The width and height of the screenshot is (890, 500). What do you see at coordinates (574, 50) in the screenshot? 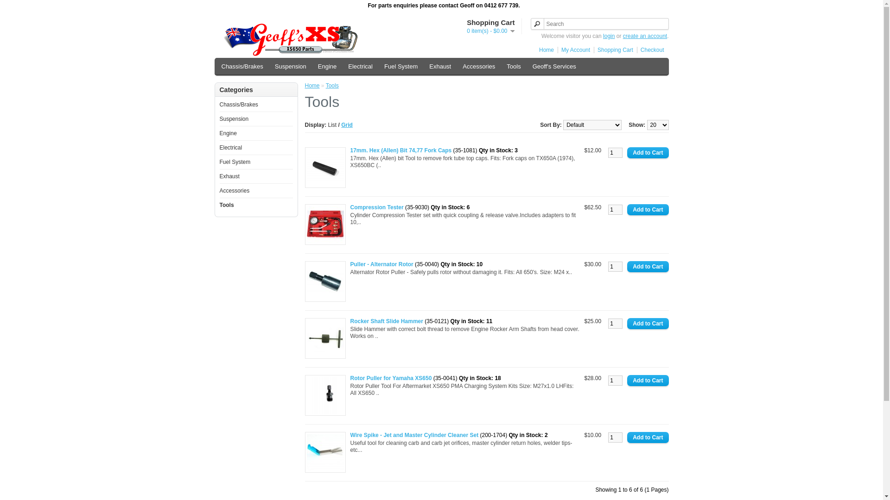
I see `My Account` at bounding box center [574, 50].